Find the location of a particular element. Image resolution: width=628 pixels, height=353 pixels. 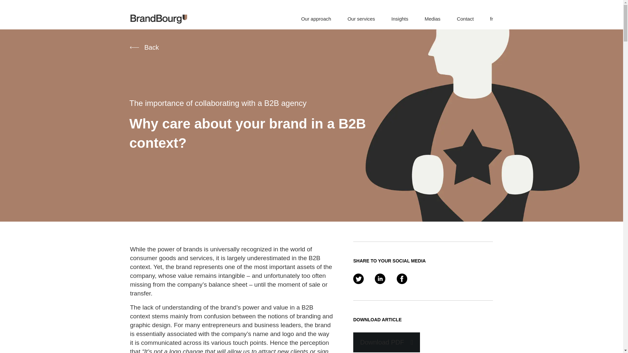

Our approach is located at coordinates (316, 18).